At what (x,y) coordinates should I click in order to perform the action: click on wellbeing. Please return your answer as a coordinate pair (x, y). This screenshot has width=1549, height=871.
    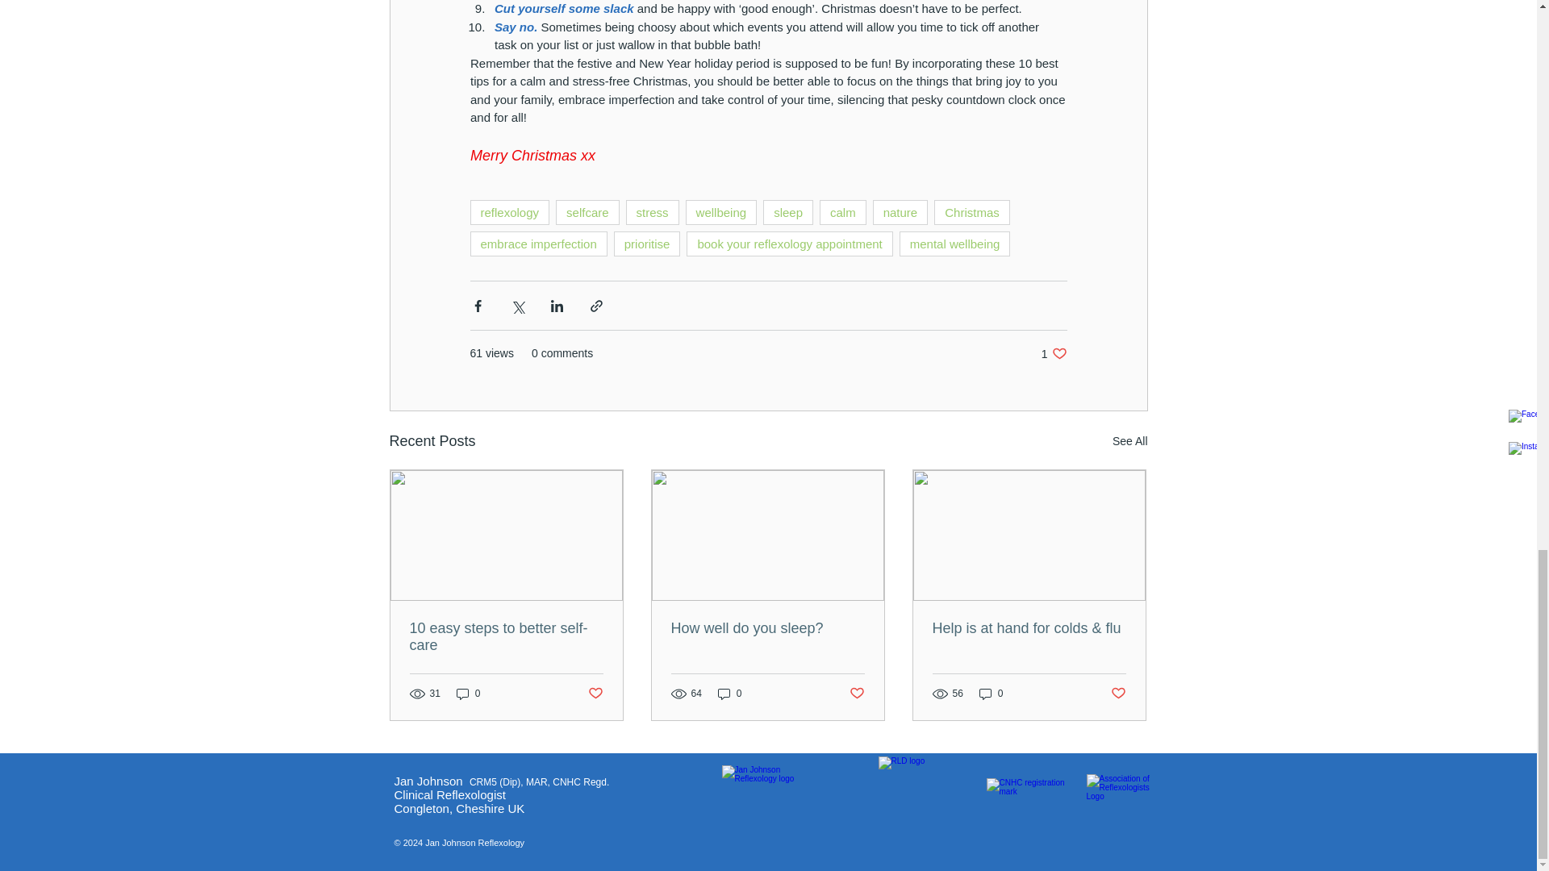
    Looking at the image, I should click on (721, 212).